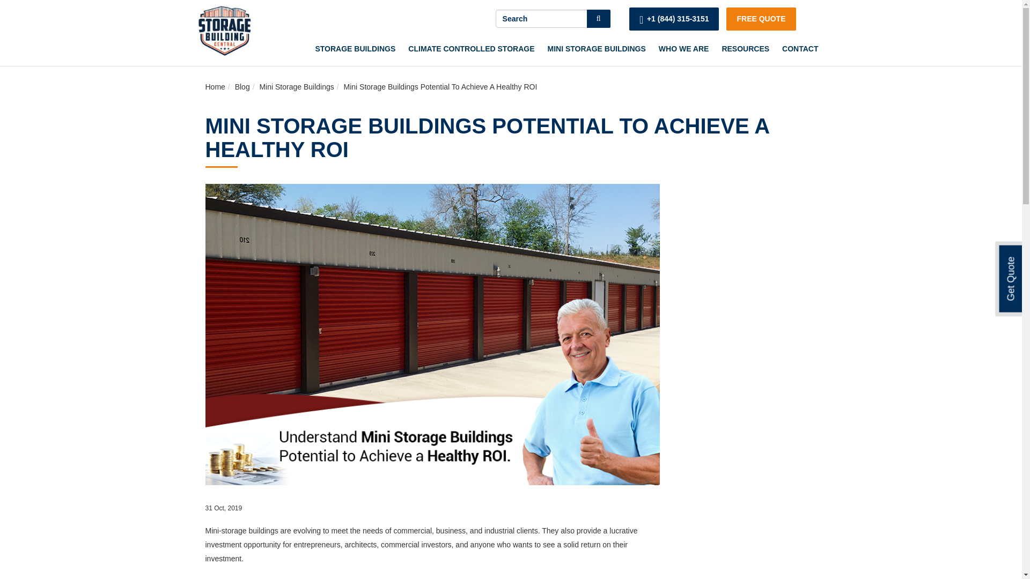  Describe the element at coordinates (761, 19) in the screenshot. I see `FREE QUOTE` at that location.